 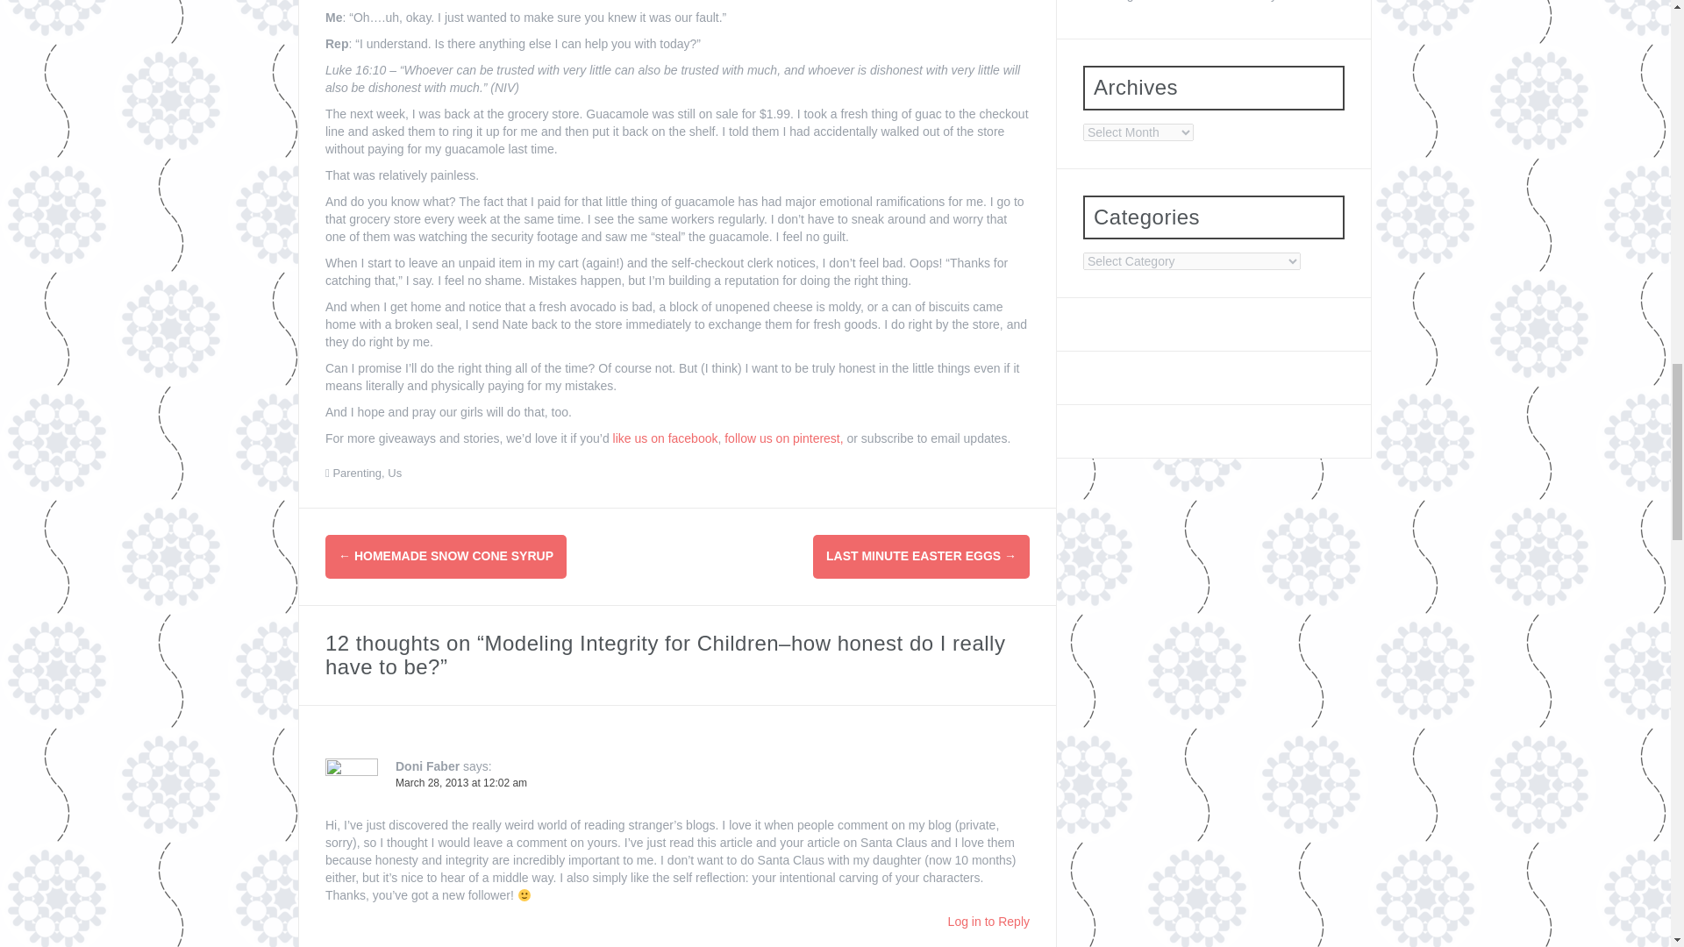 I want to click on follow us on pinterest,, so click(x=783, y=438).